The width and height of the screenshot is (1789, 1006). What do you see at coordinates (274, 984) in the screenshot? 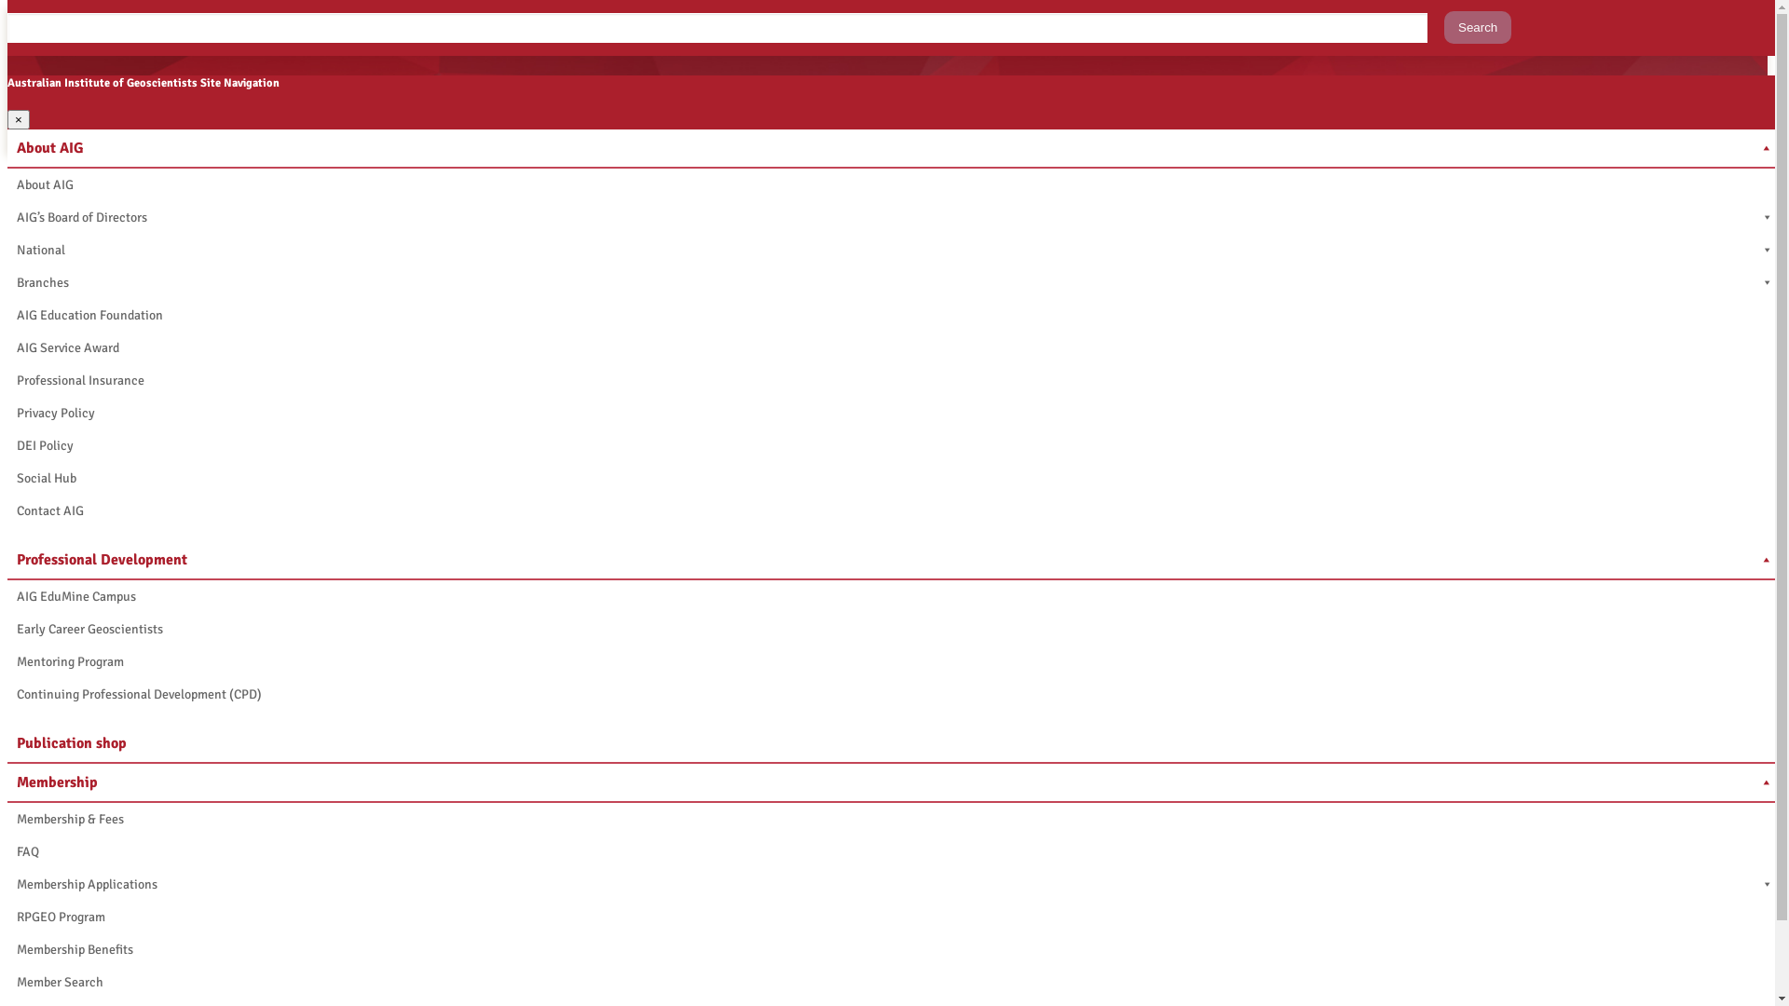
I see `Library` at bounding box center [274, 984].